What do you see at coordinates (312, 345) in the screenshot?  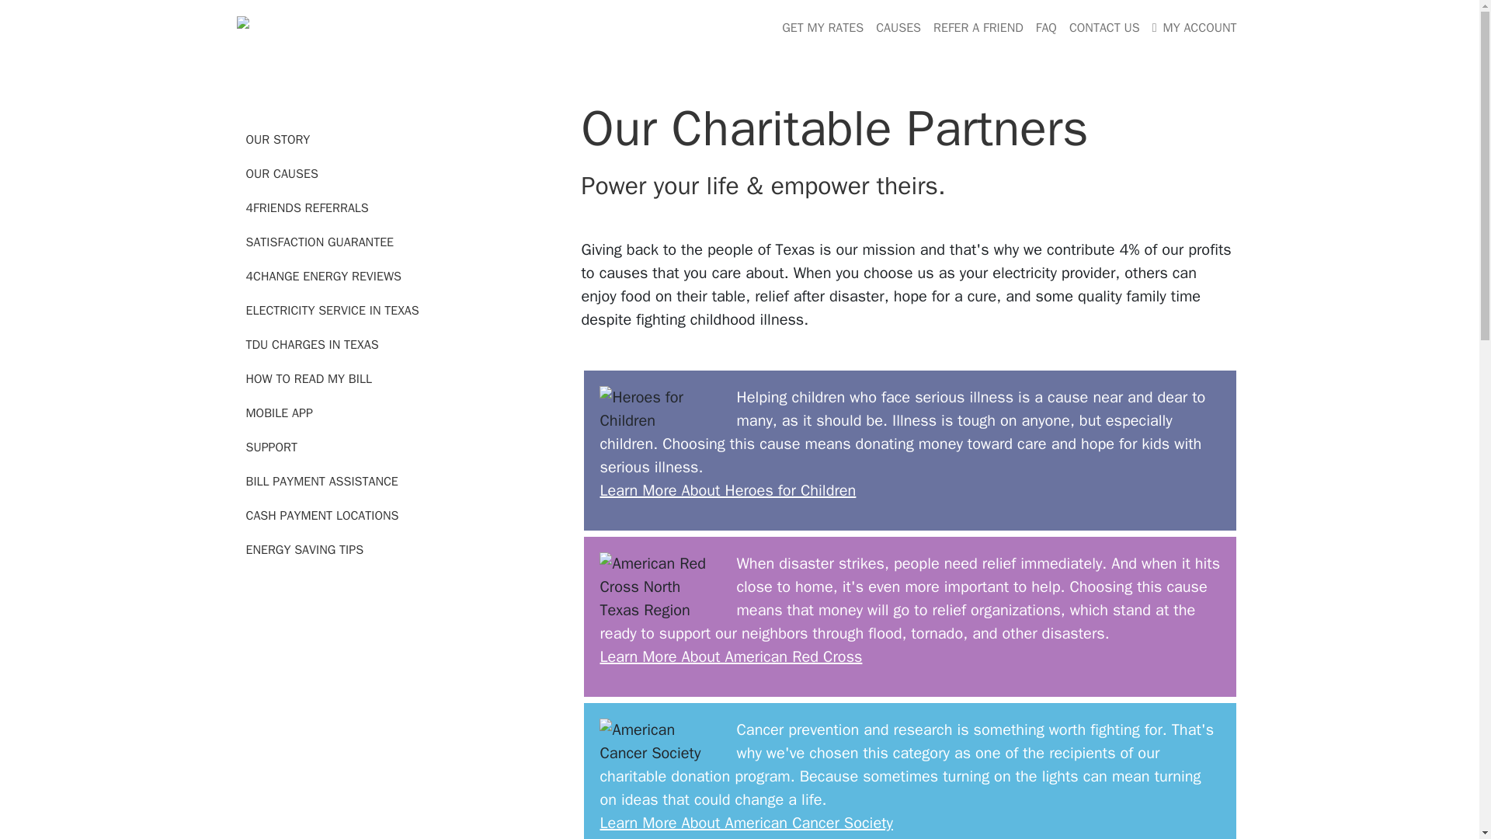 I see `TDU Charges in Texas` at bounding box center [312, 345].